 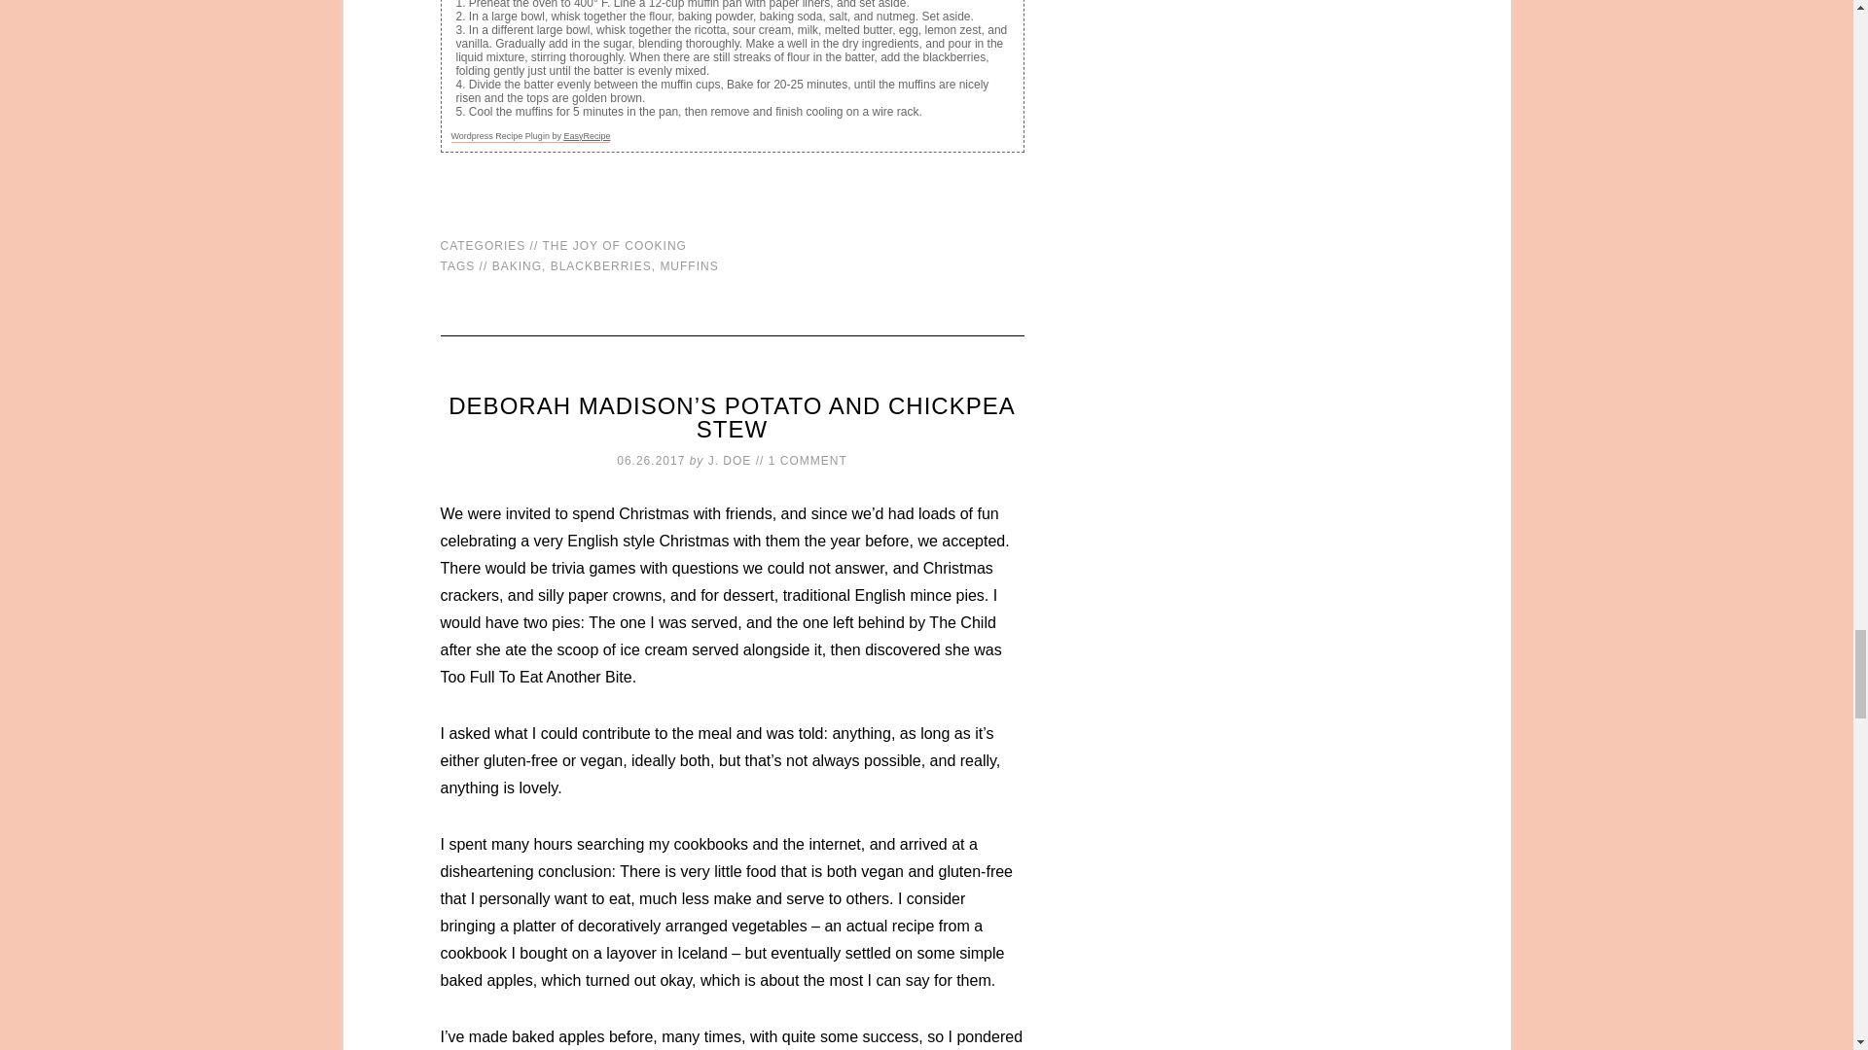 I want to click on EasyRecipe Wordpress Recipe Plugin, so click(x=531, y=136).